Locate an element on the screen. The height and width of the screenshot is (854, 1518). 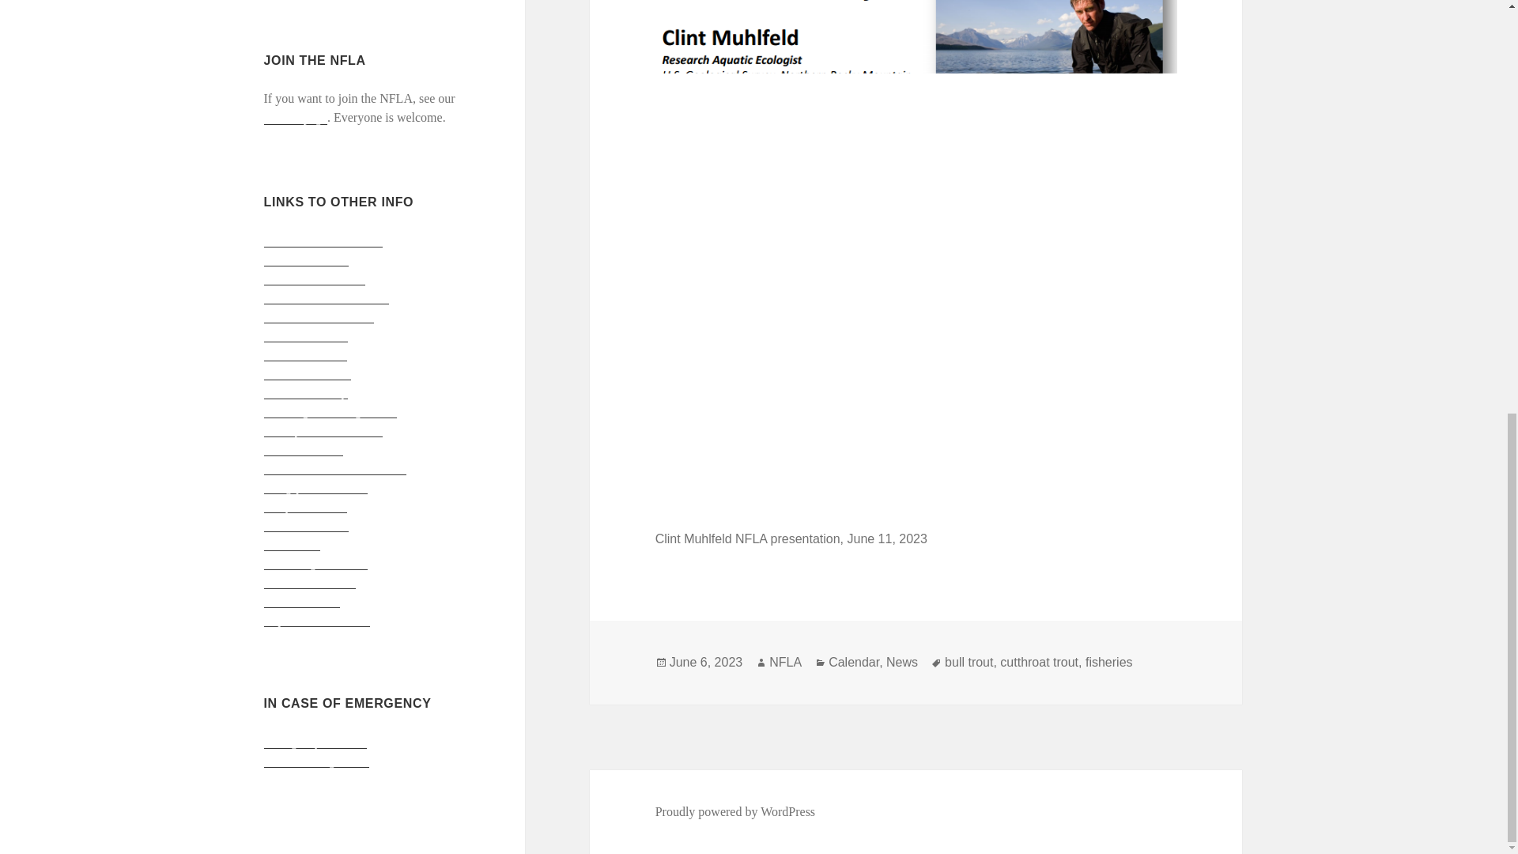
Sen. Jon Tester is located at coordinates (302, 600).